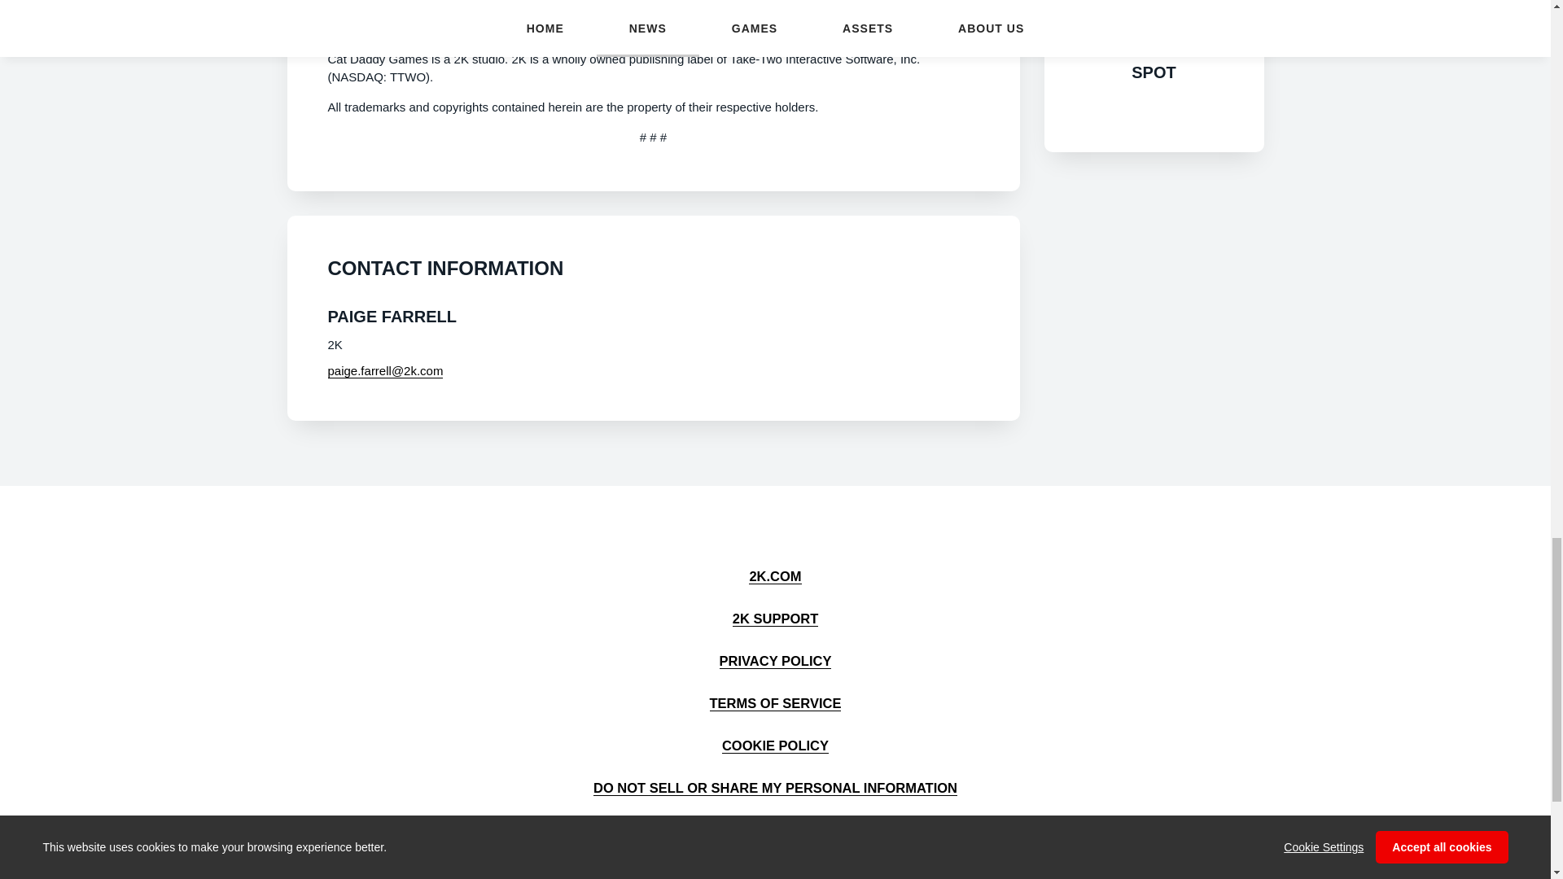 This screenshot has width=1563, height=879. Describe the element at coordinates (774, 576) in the screenshot. I see `2K.COM` at that location.